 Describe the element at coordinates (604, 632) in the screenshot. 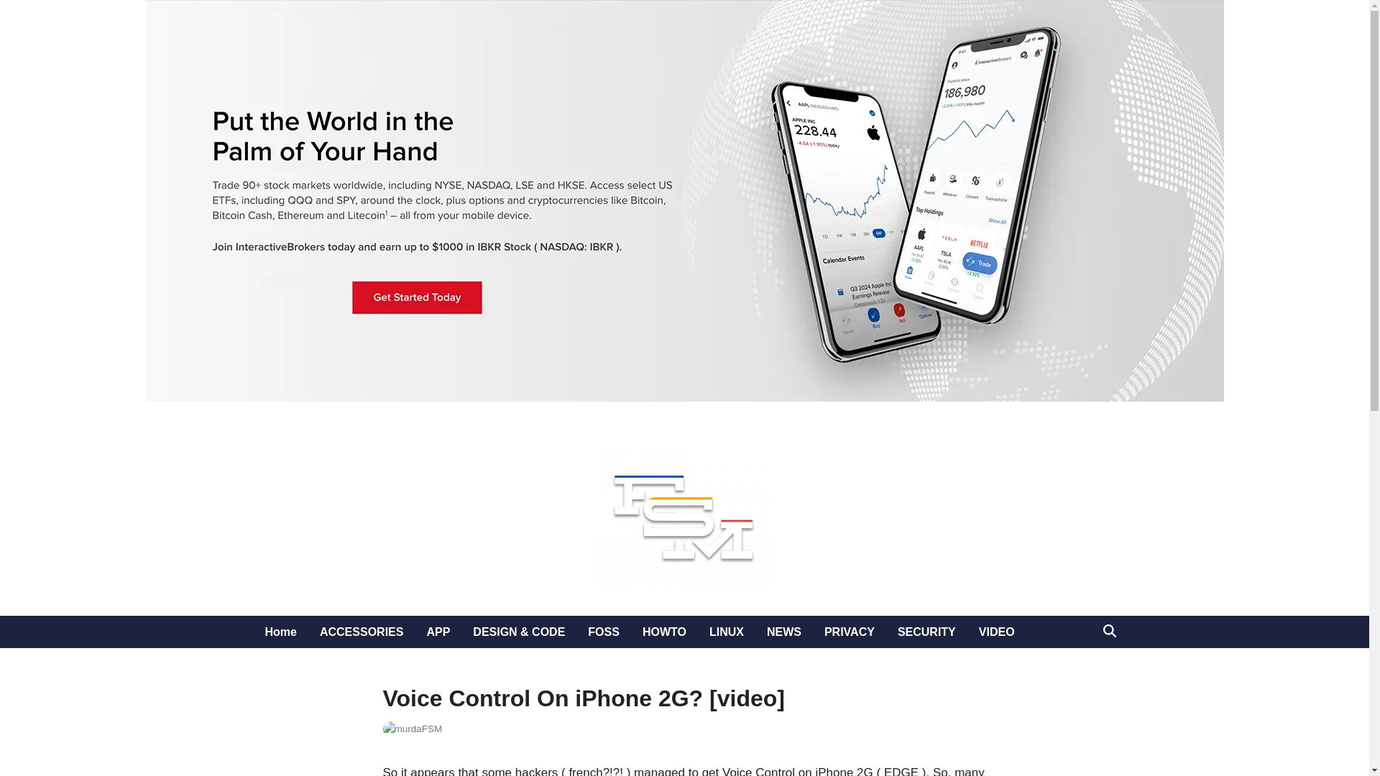

I see `FOSS` at that location.